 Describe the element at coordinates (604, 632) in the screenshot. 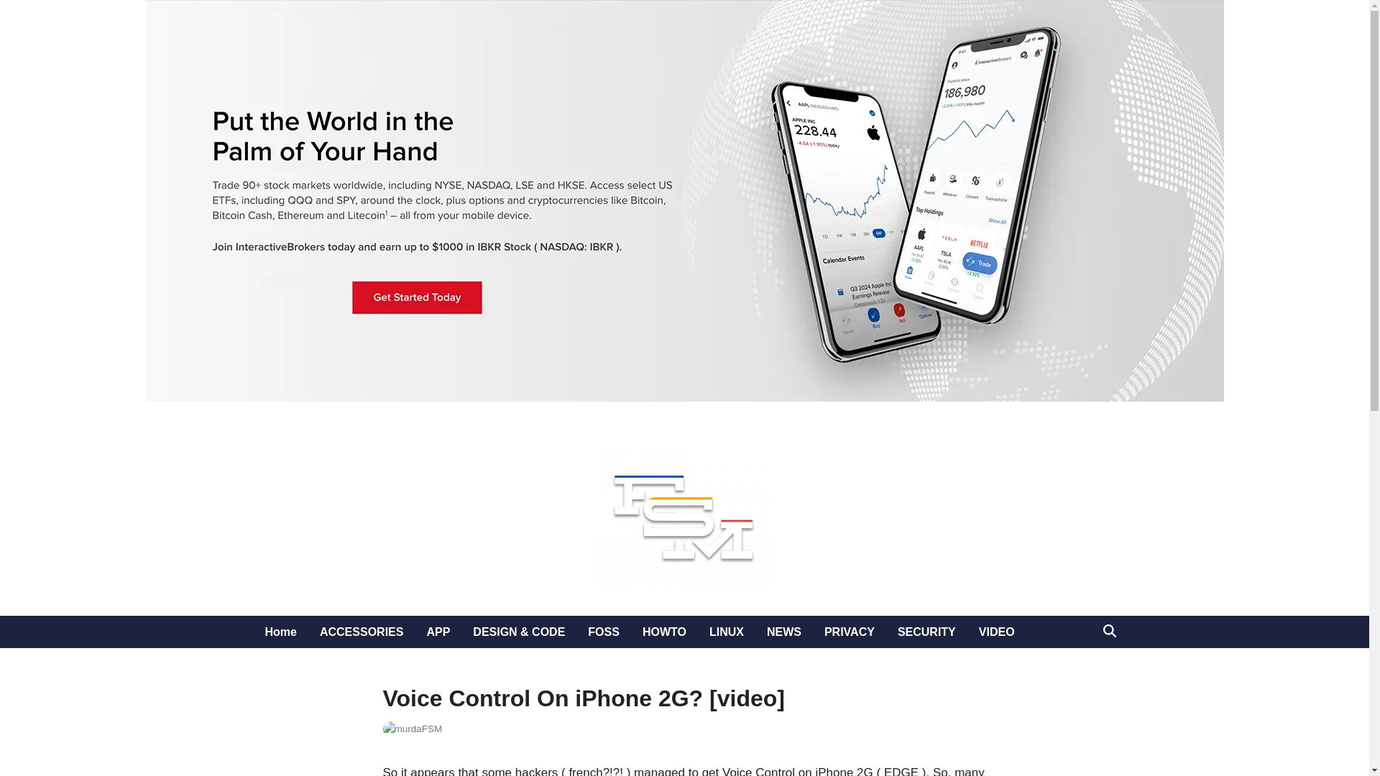

I see `FOSS` at that location.